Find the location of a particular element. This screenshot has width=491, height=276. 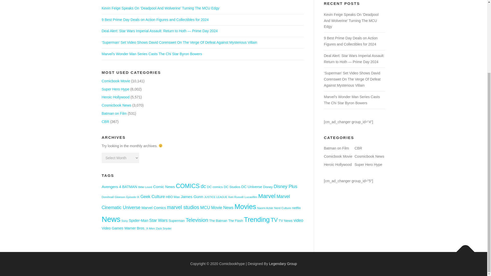

CBR is located at coordinates (105, 121).